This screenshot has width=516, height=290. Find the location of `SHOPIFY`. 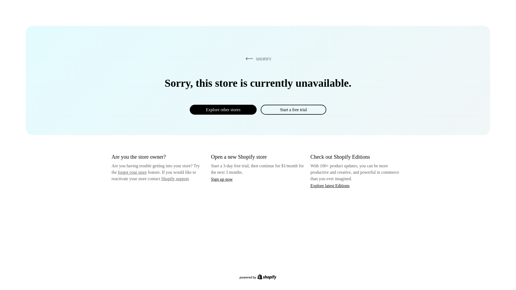

SHOPIFY is located at coordinates (257, 59).